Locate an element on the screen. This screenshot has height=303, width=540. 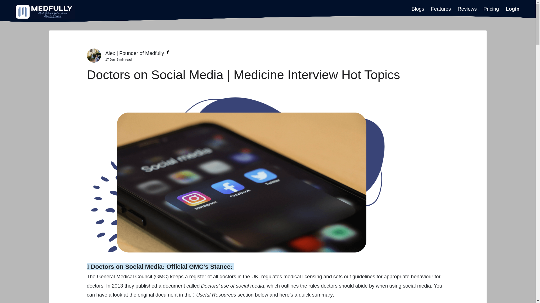
Login is located at coordinates (512, 9).